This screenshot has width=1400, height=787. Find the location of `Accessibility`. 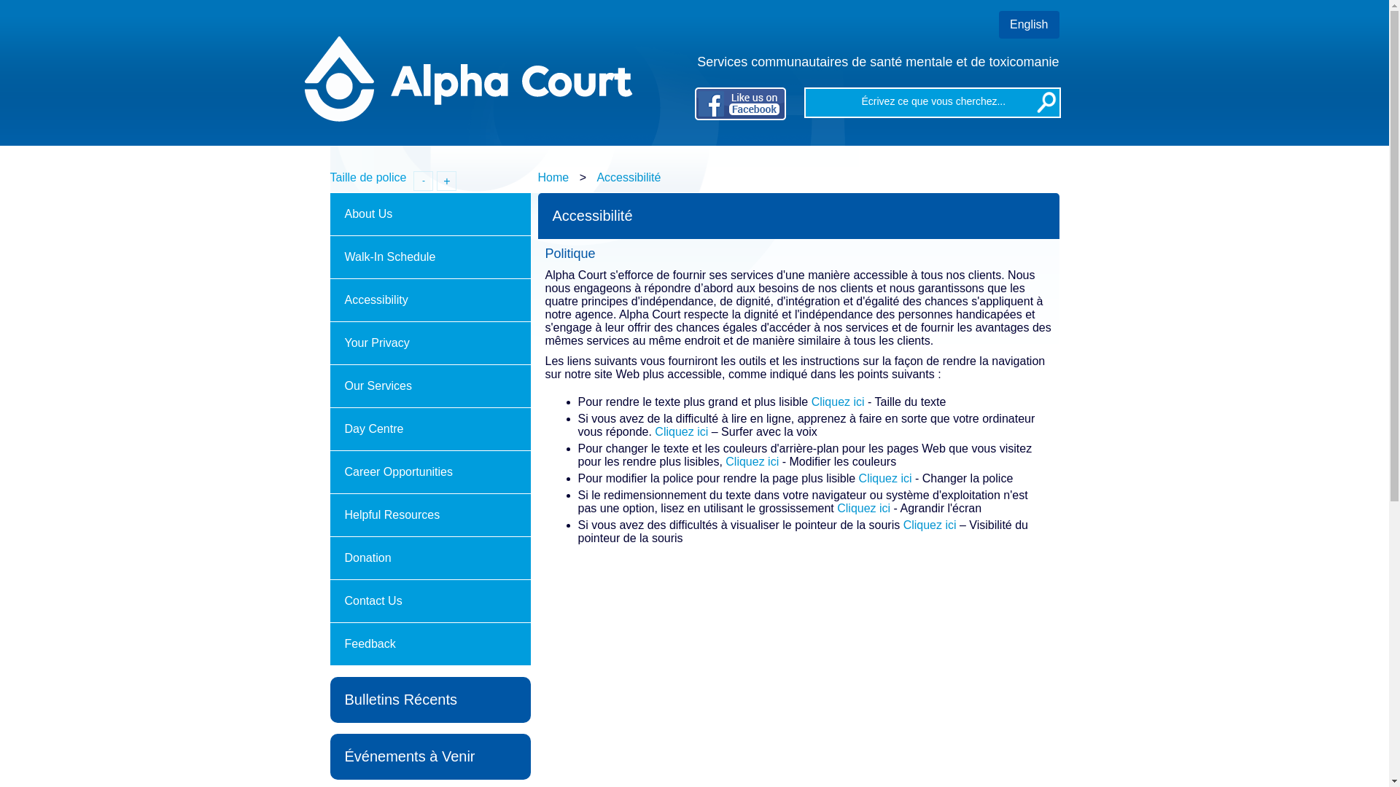

Accessibility is located at coordinates (430, 300).